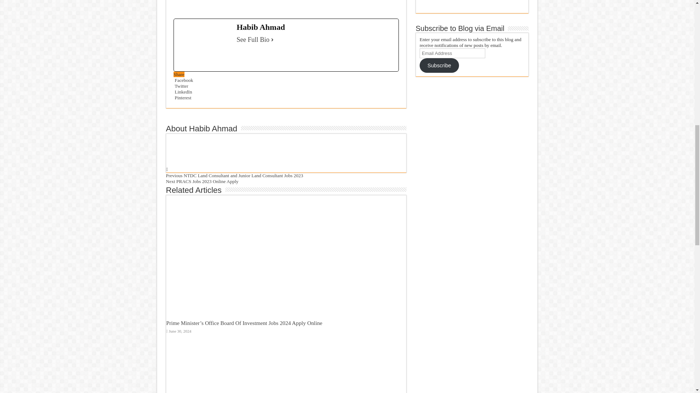  I want to click on Pinterest, so click(182, 98).